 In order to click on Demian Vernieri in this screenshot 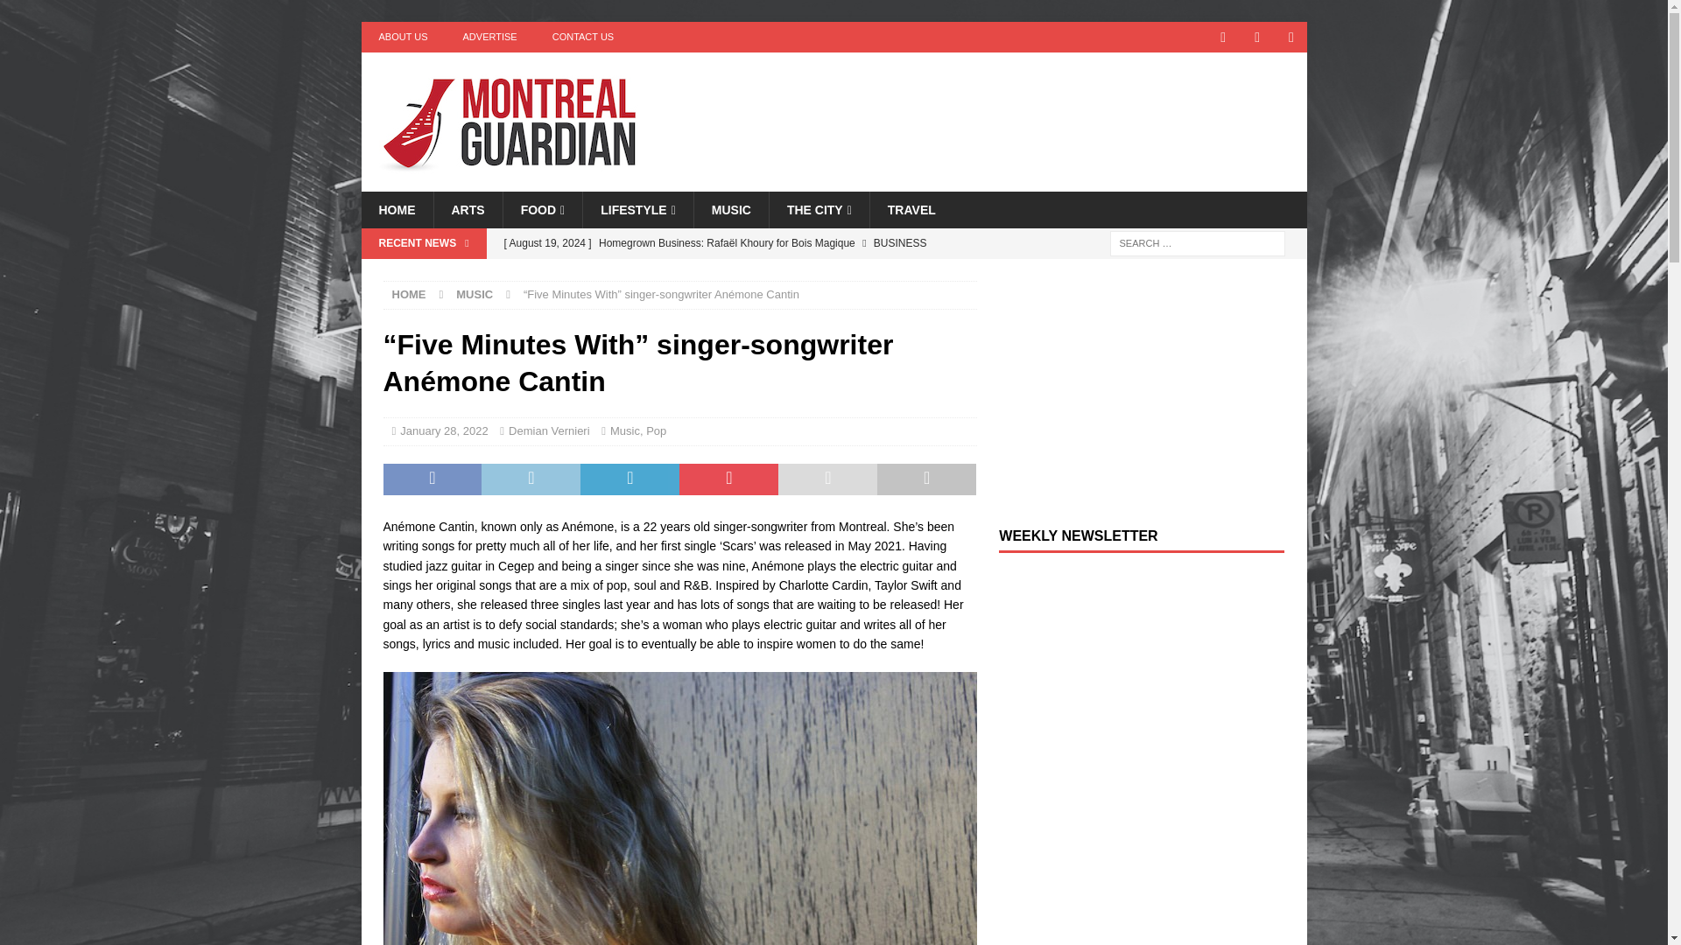, I will do `click(549, 430)`.